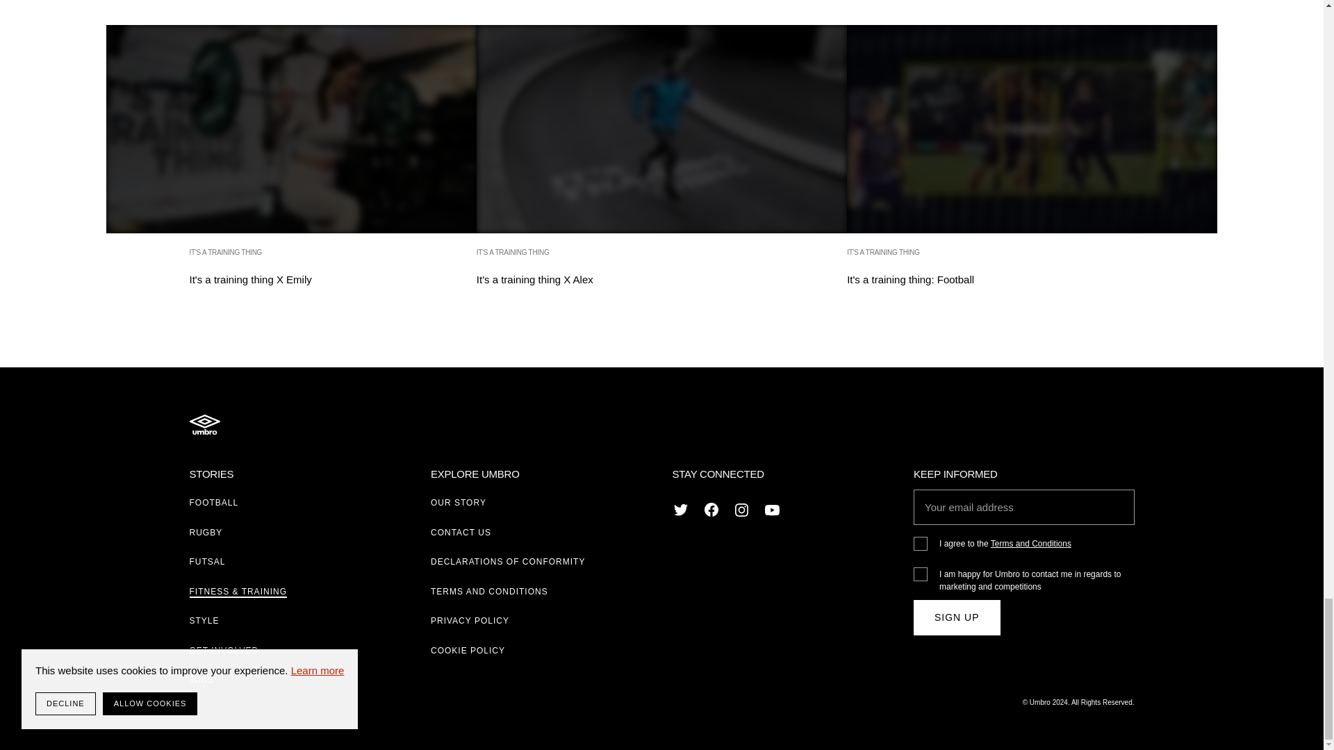  Describe the element at coordinates (204, 424) in the screenshot. I see `Umbro` at that location.